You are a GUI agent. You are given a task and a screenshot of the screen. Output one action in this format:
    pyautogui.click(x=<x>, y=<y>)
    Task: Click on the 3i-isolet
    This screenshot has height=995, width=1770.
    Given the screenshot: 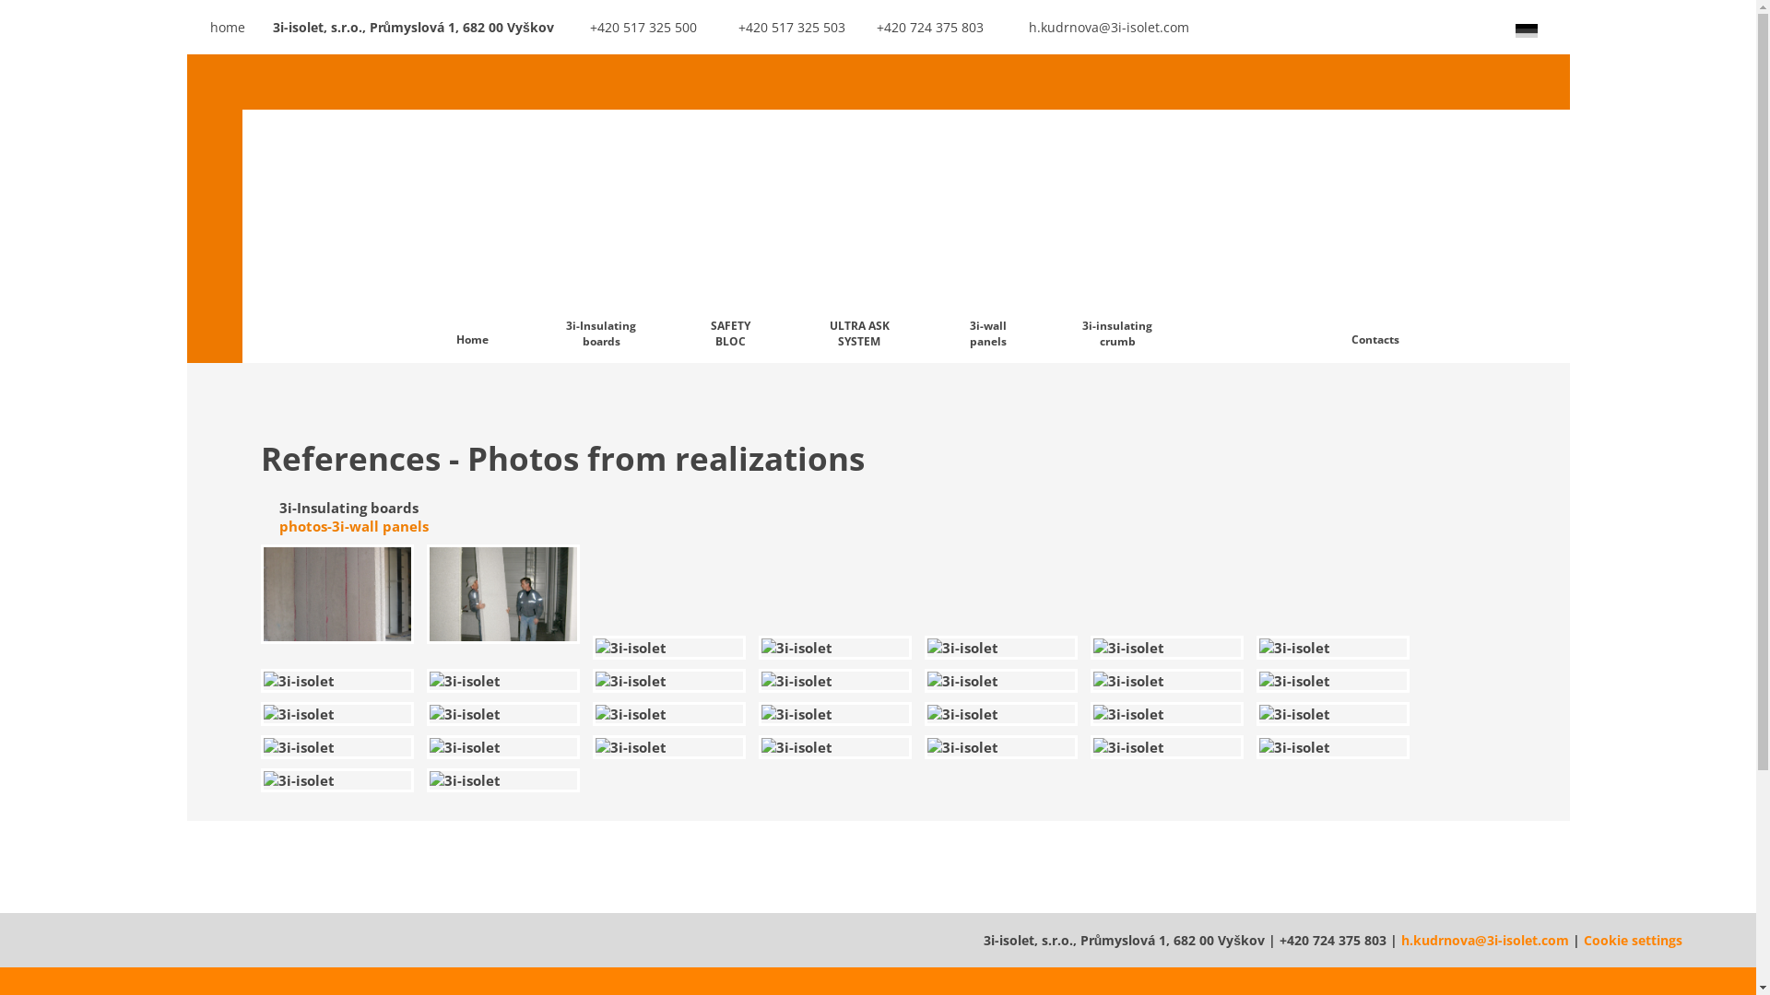 What is the action you would take?
    pyautogui.click(x=337, y=780)
    